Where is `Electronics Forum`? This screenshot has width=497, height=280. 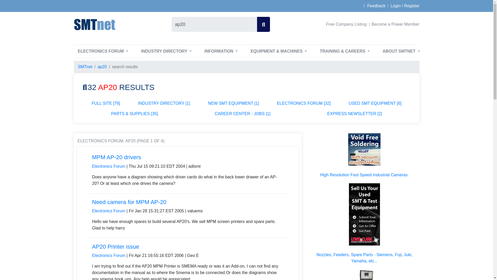 Electronics Forum is located at coordinates (109, 211).